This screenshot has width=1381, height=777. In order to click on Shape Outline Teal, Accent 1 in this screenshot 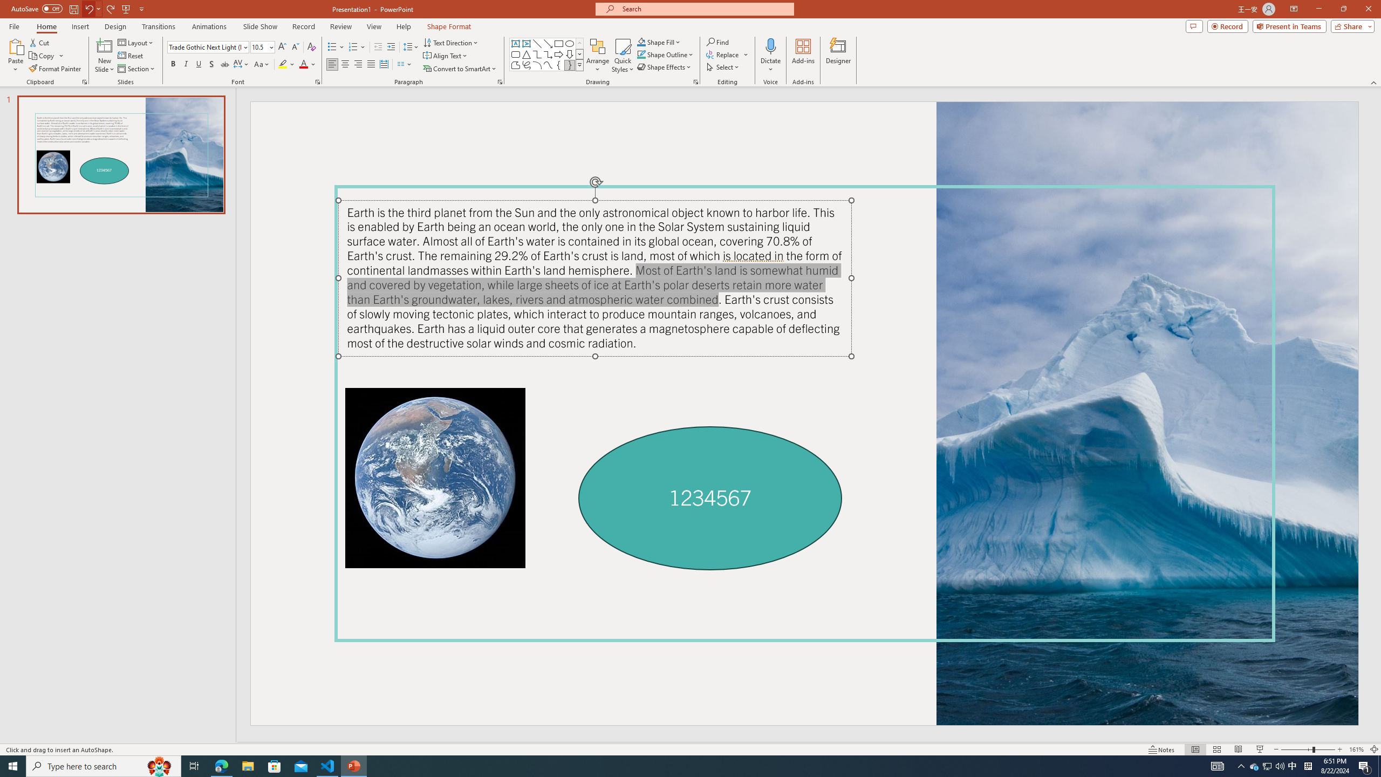, I will do `click(641, 54)`.